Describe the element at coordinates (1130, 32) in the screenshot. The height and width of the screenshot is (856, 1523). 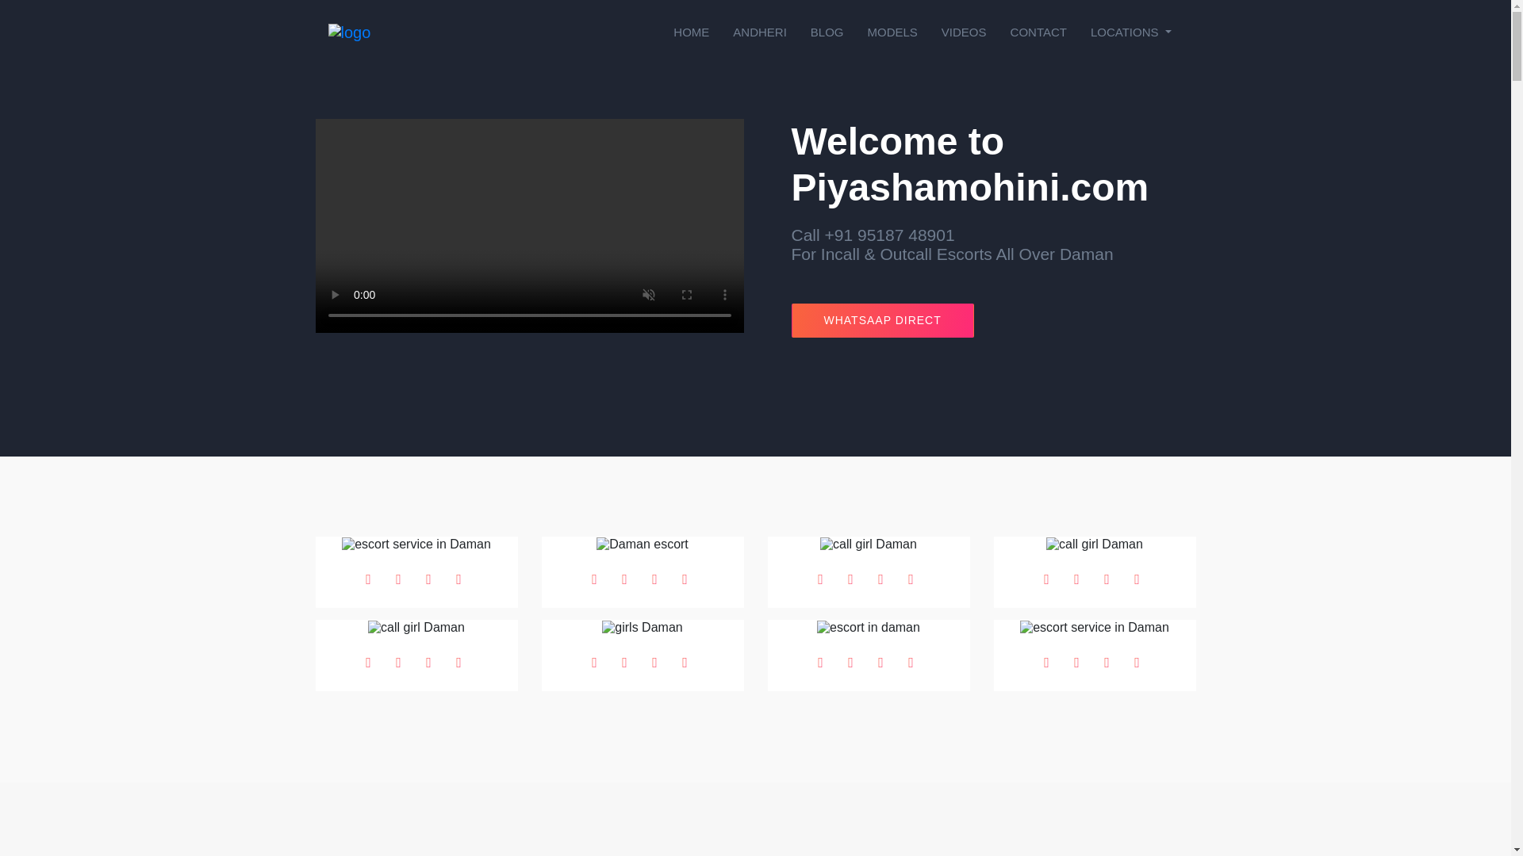
I see `LOCATIONS` at that location.